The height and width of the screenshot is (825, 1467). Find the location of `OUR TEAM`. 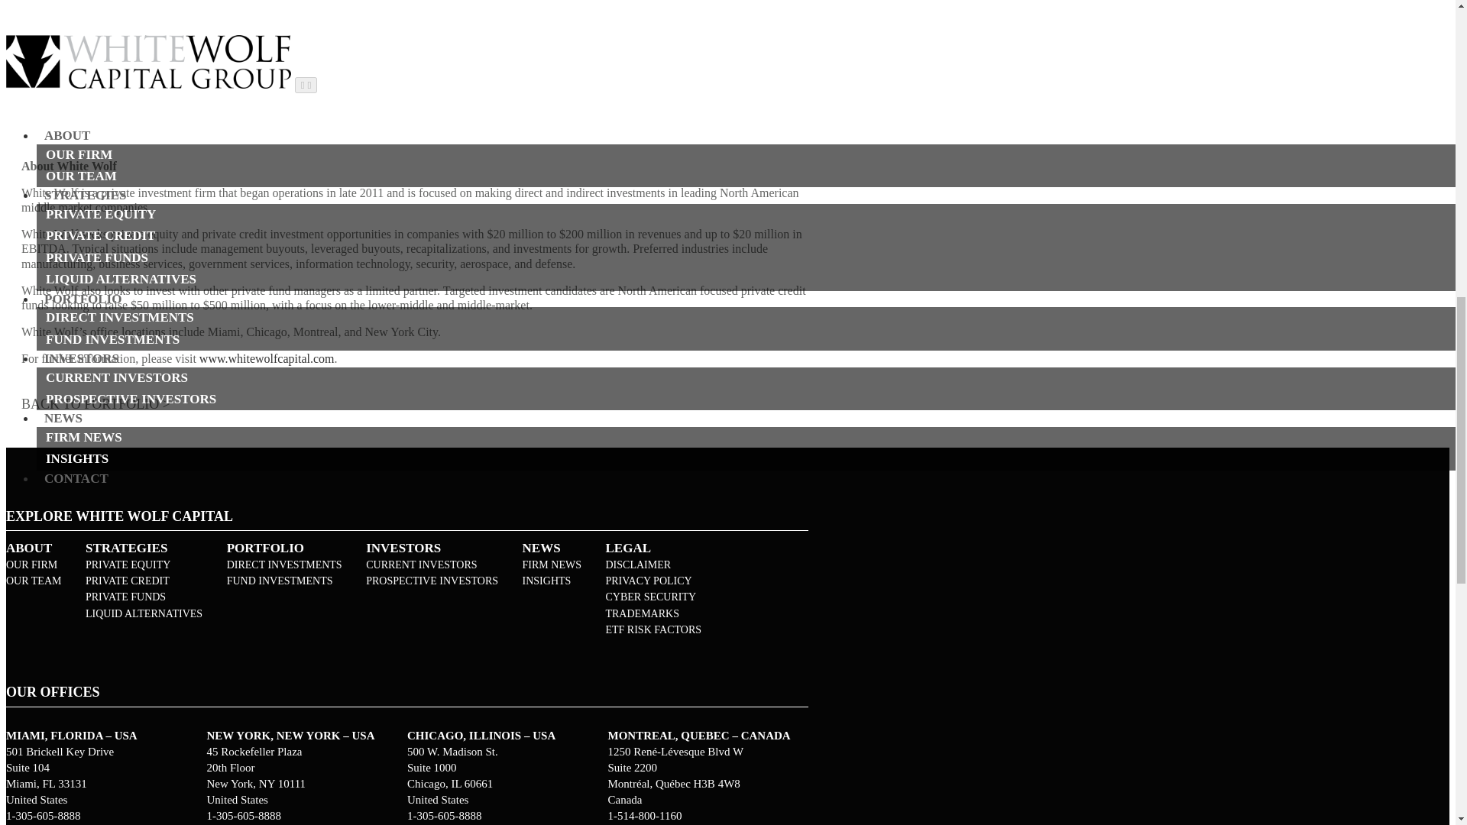

OUR TEAM is located at coordinates (34, 581).